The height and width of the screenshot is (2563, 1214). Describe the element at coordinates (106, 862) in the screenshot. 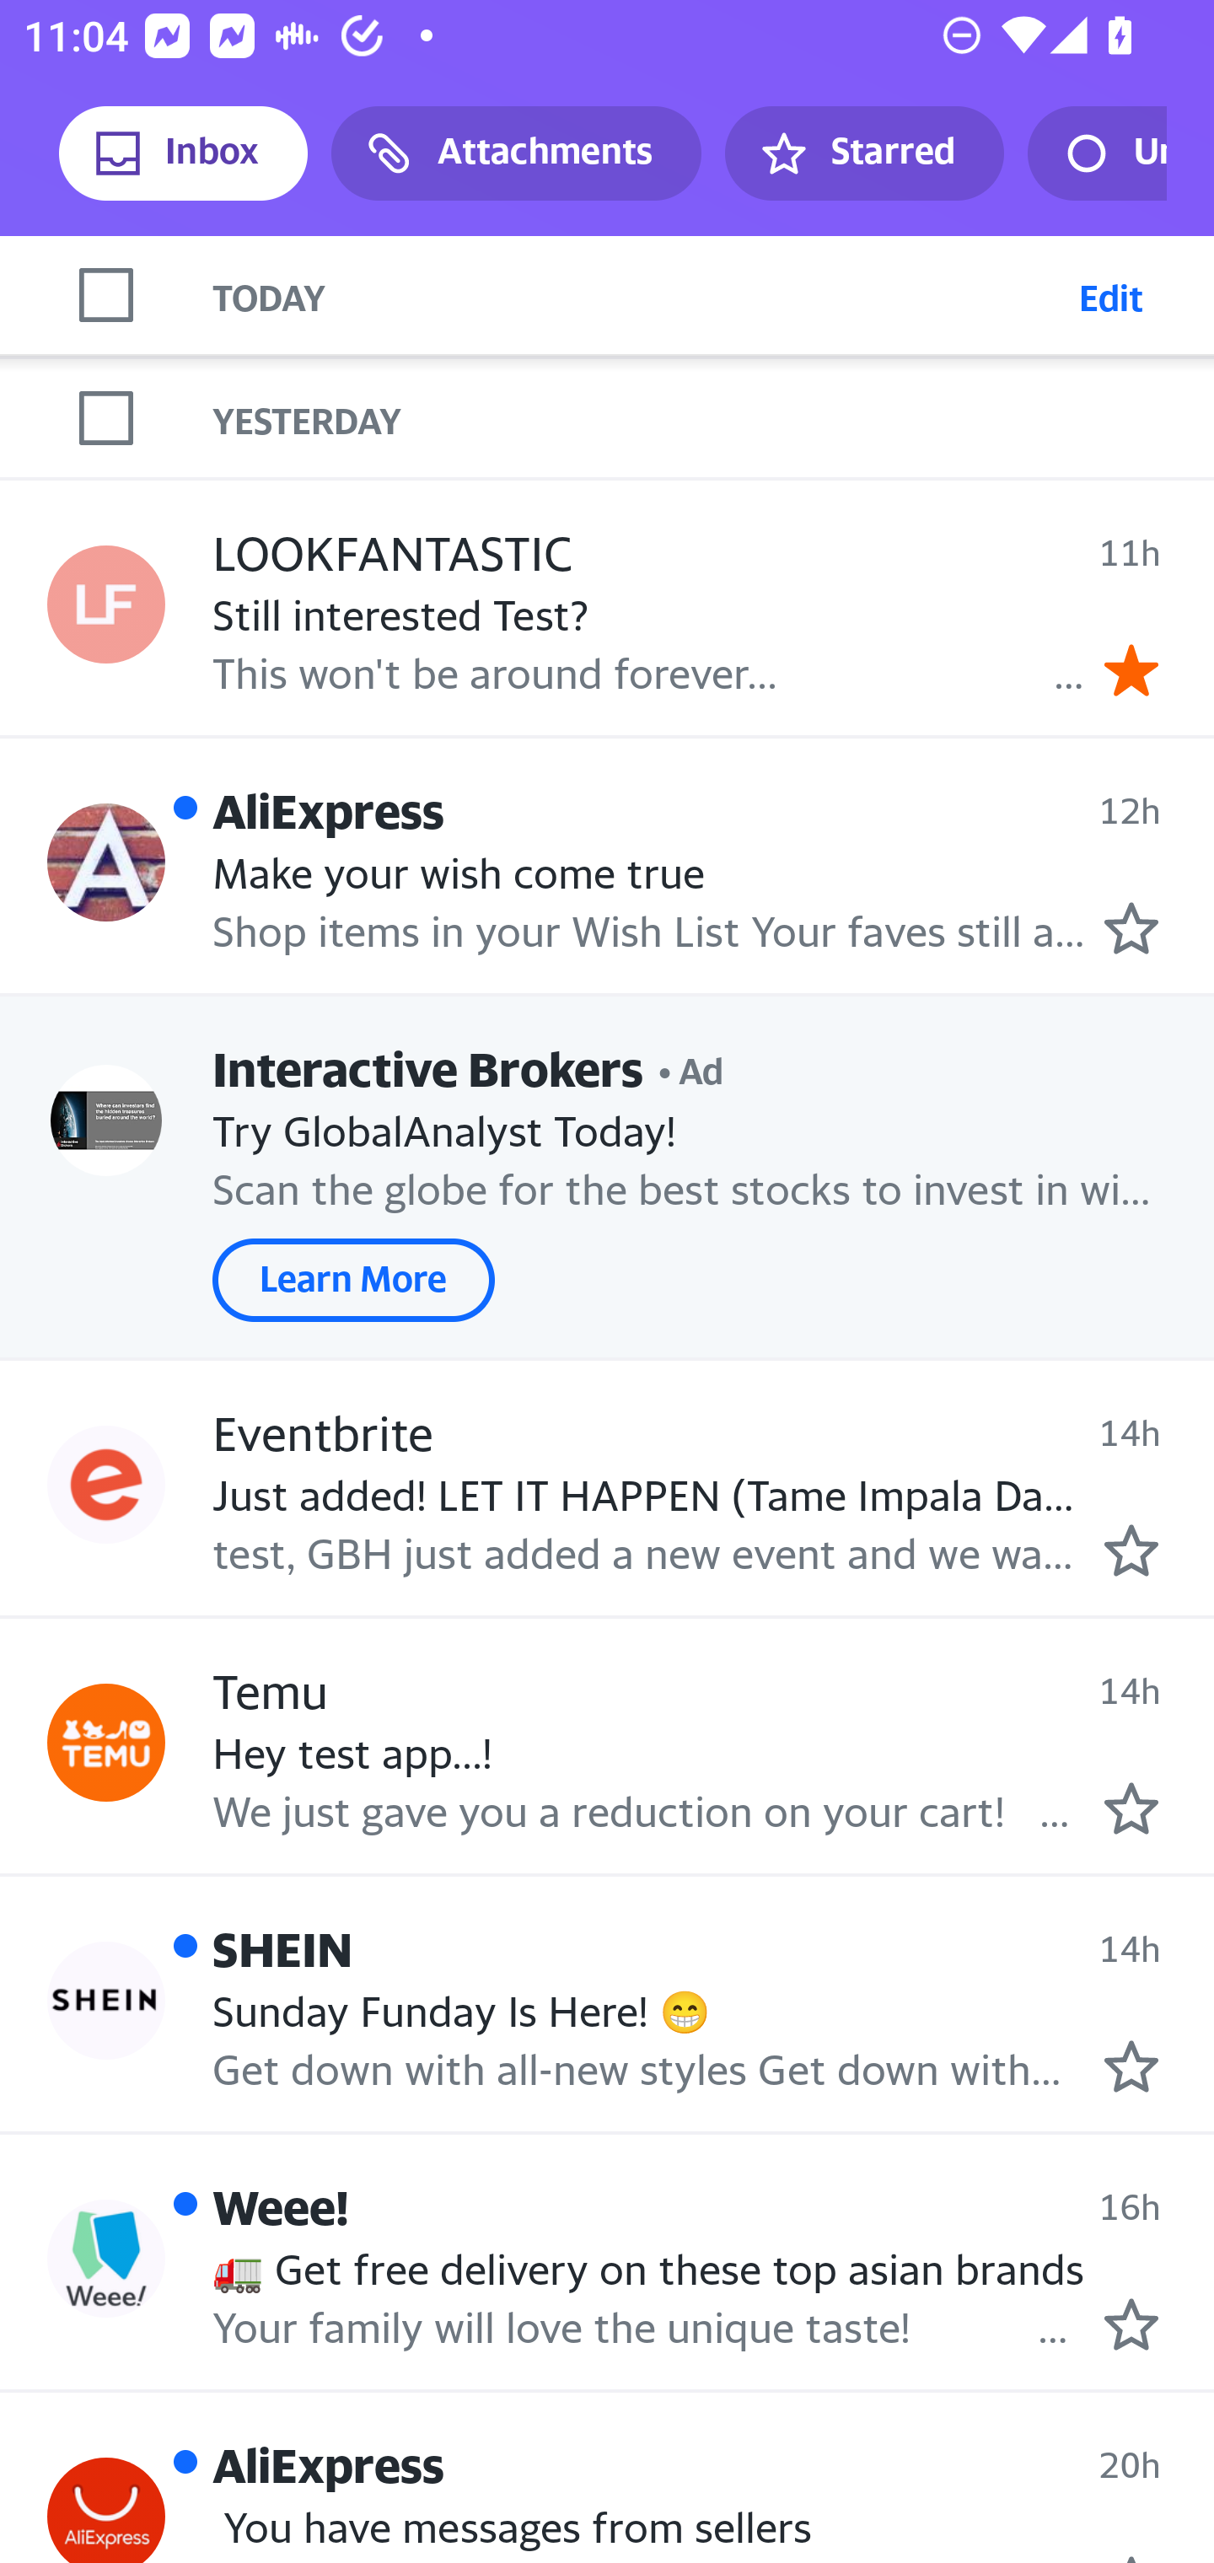

I see `Profile
AliExpress` at that location.